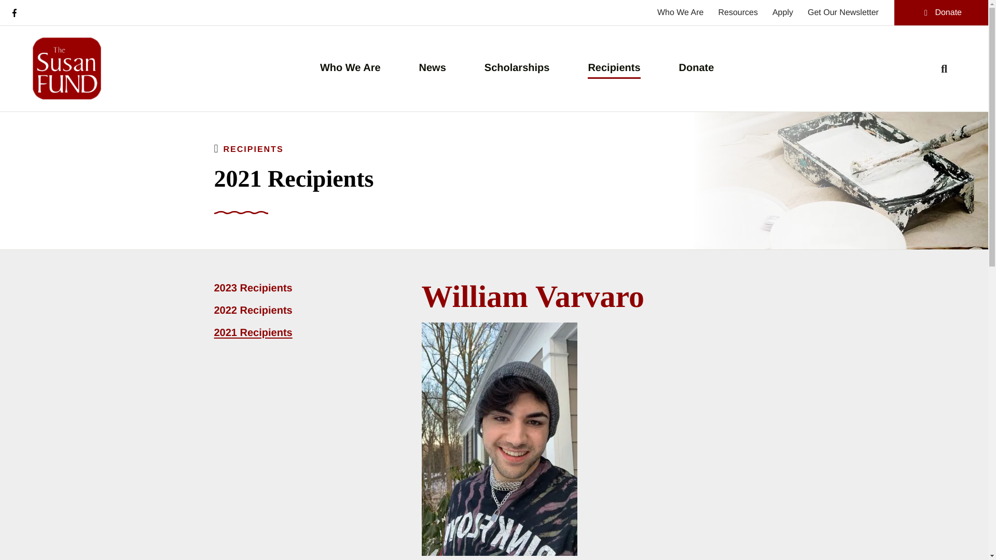  I want to click on Donate, so click(696, 68).